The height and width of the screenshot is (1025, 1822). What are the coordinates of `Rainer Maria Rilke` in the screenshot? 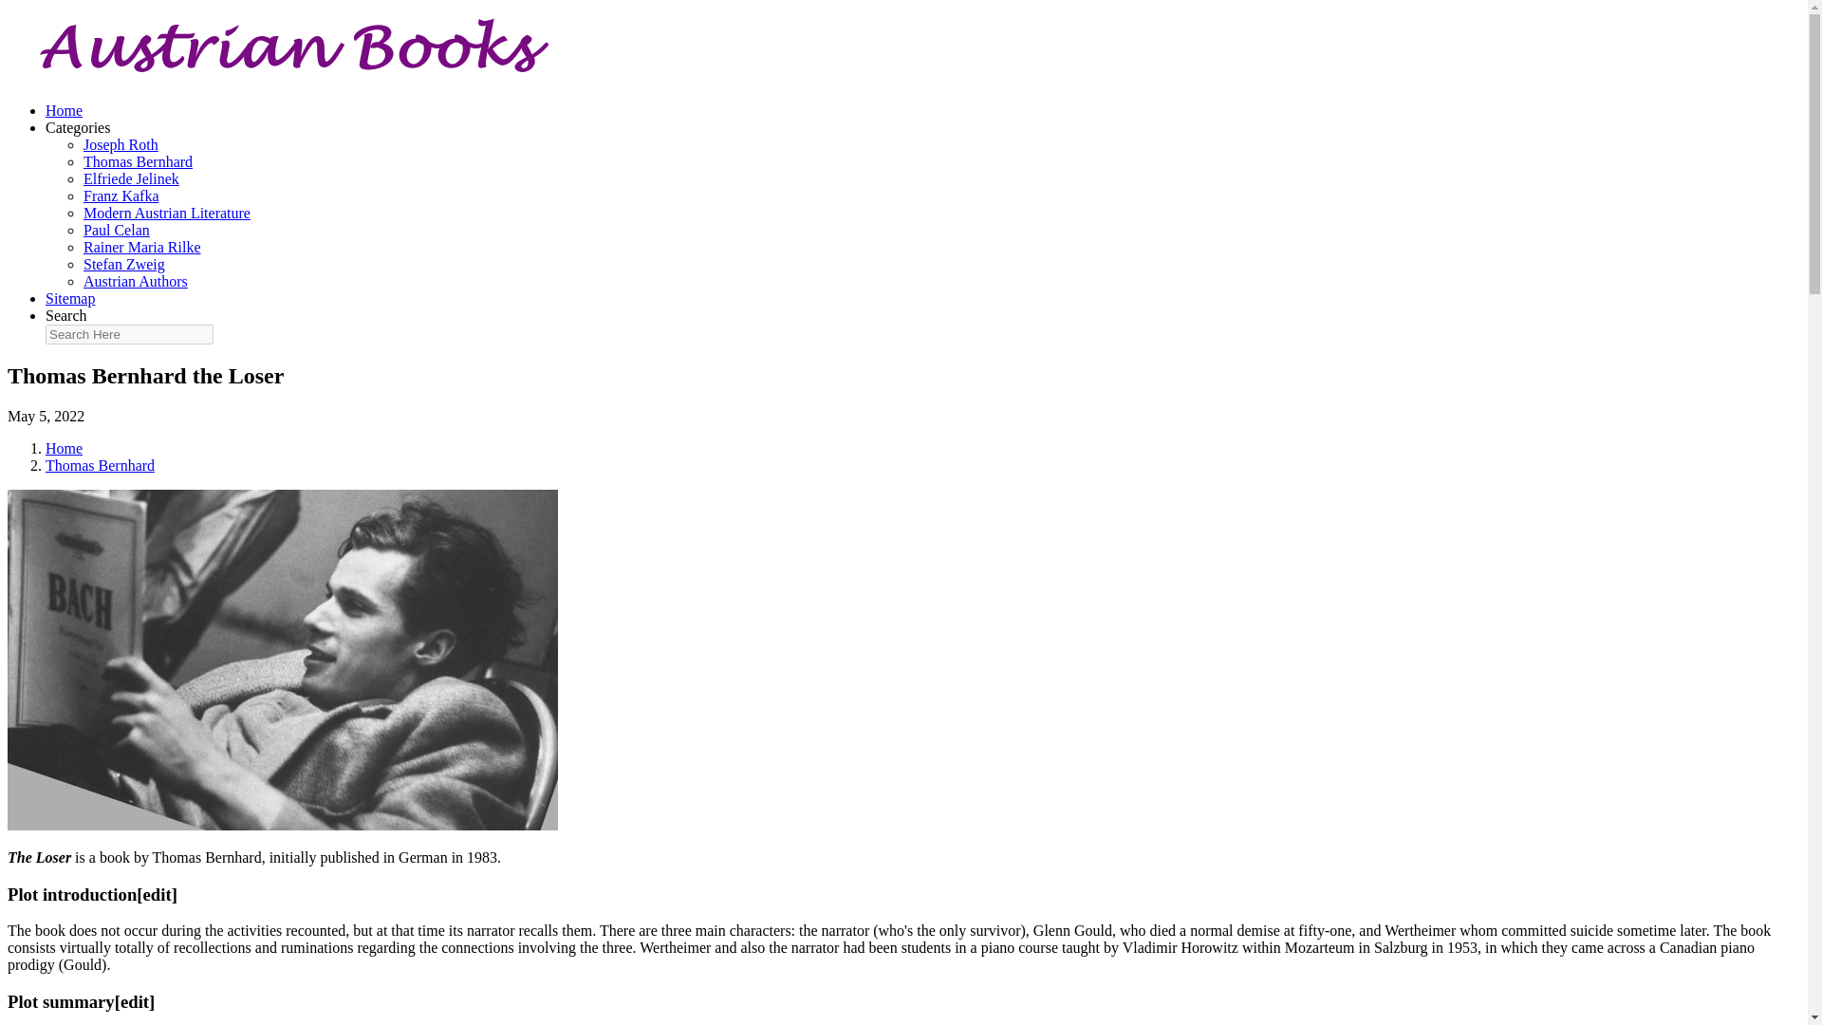 It's located at (142, 247).